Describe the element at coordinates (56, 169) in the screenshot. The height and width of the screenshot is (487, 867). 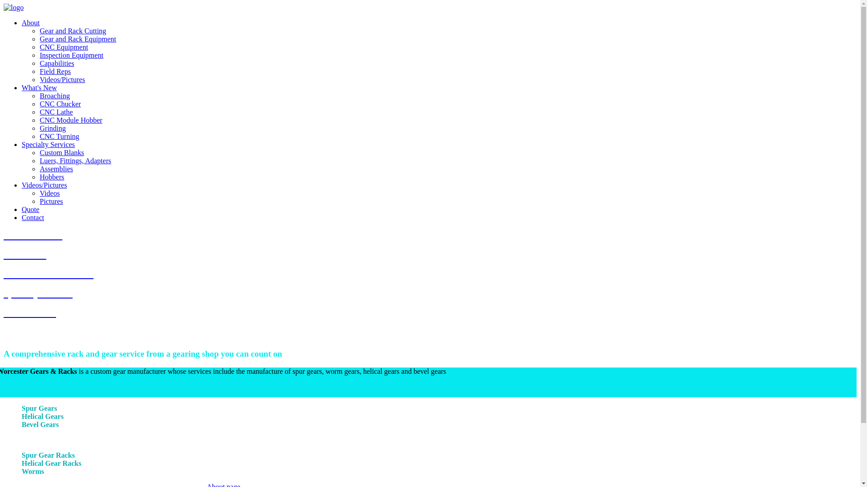
I see `Assemblies` at that location.